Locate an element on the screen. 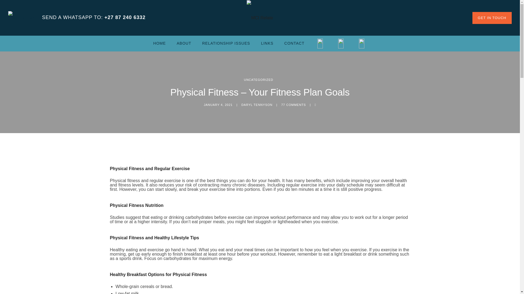 This screenshot has width=524, height=294. Instagram is located at coordinates (361, 44).